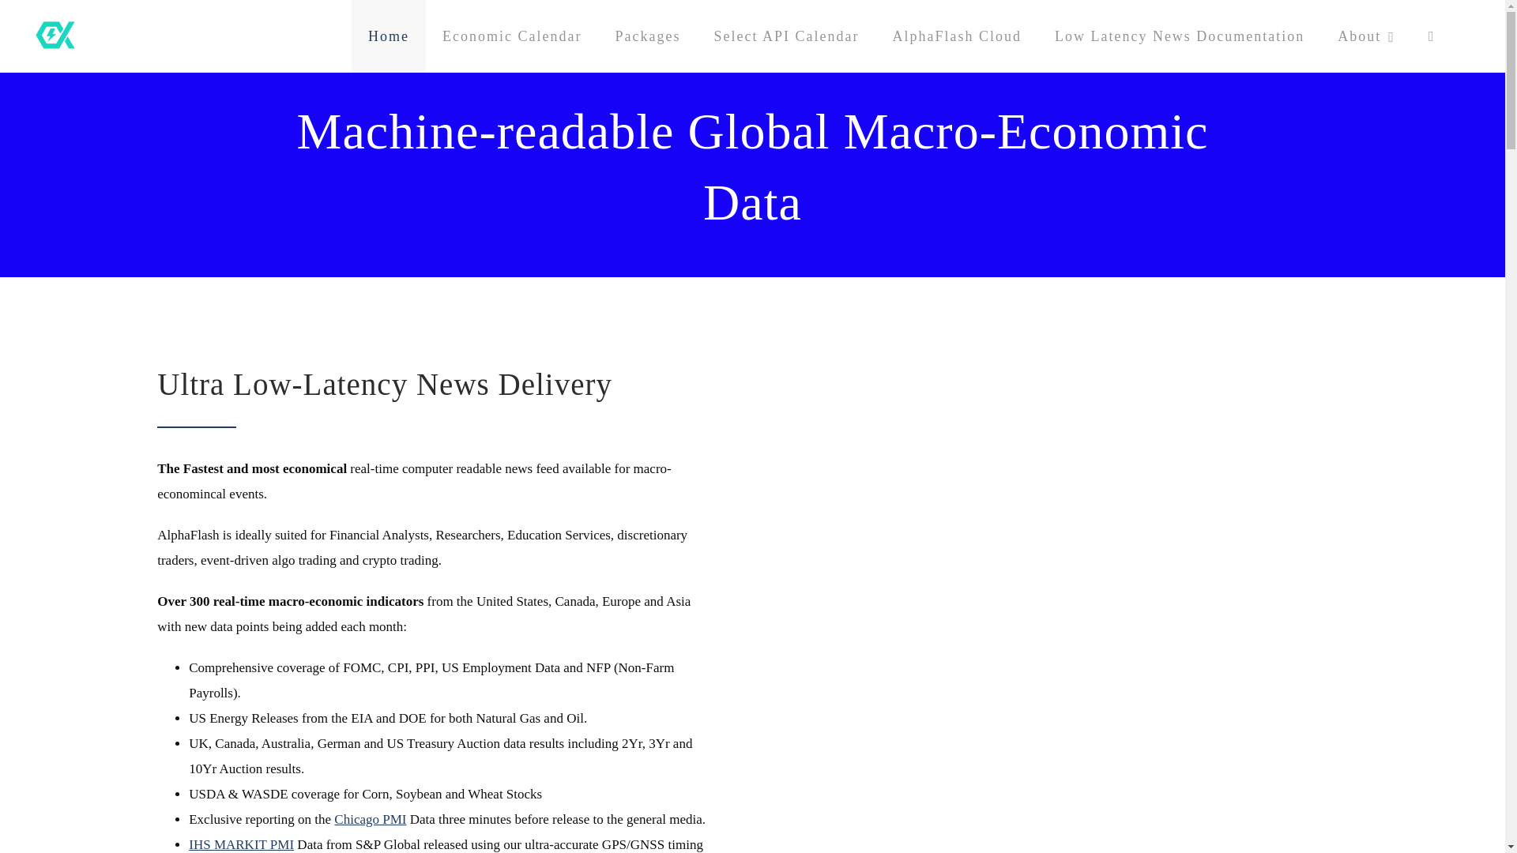 The image size is (1517, 853). Describe the element at coordinates (1367, 36) in the screenshot. I see `About` at that location.